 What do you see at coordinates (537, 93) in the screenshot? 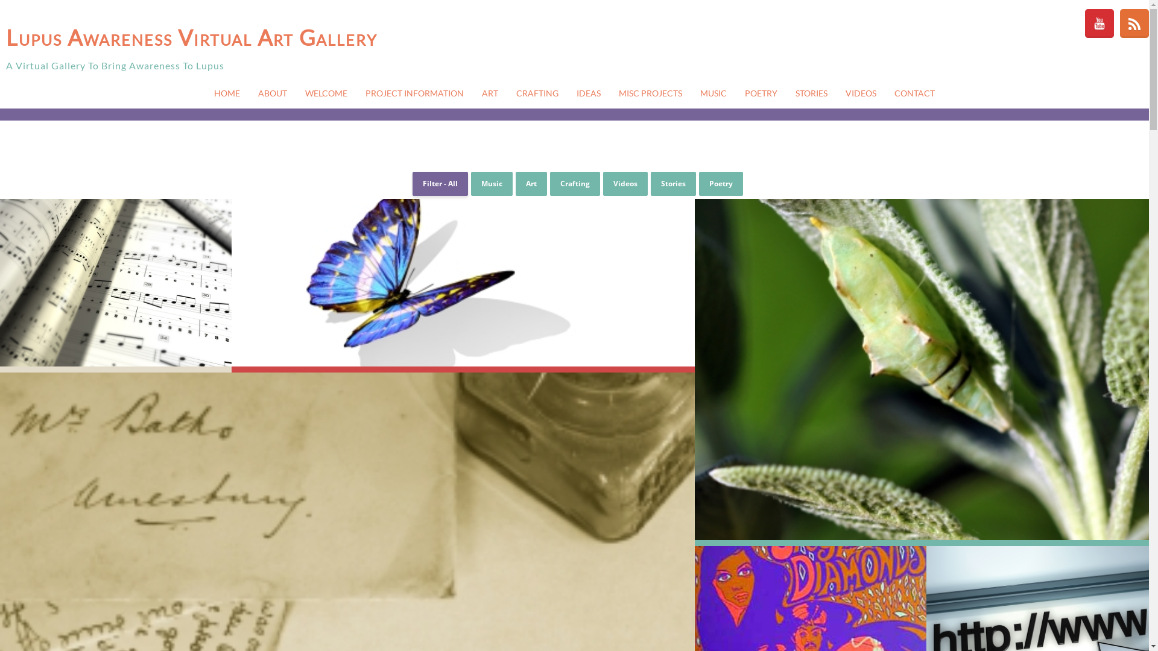
I see `CRAFTING` at bounding box center [537, 93].